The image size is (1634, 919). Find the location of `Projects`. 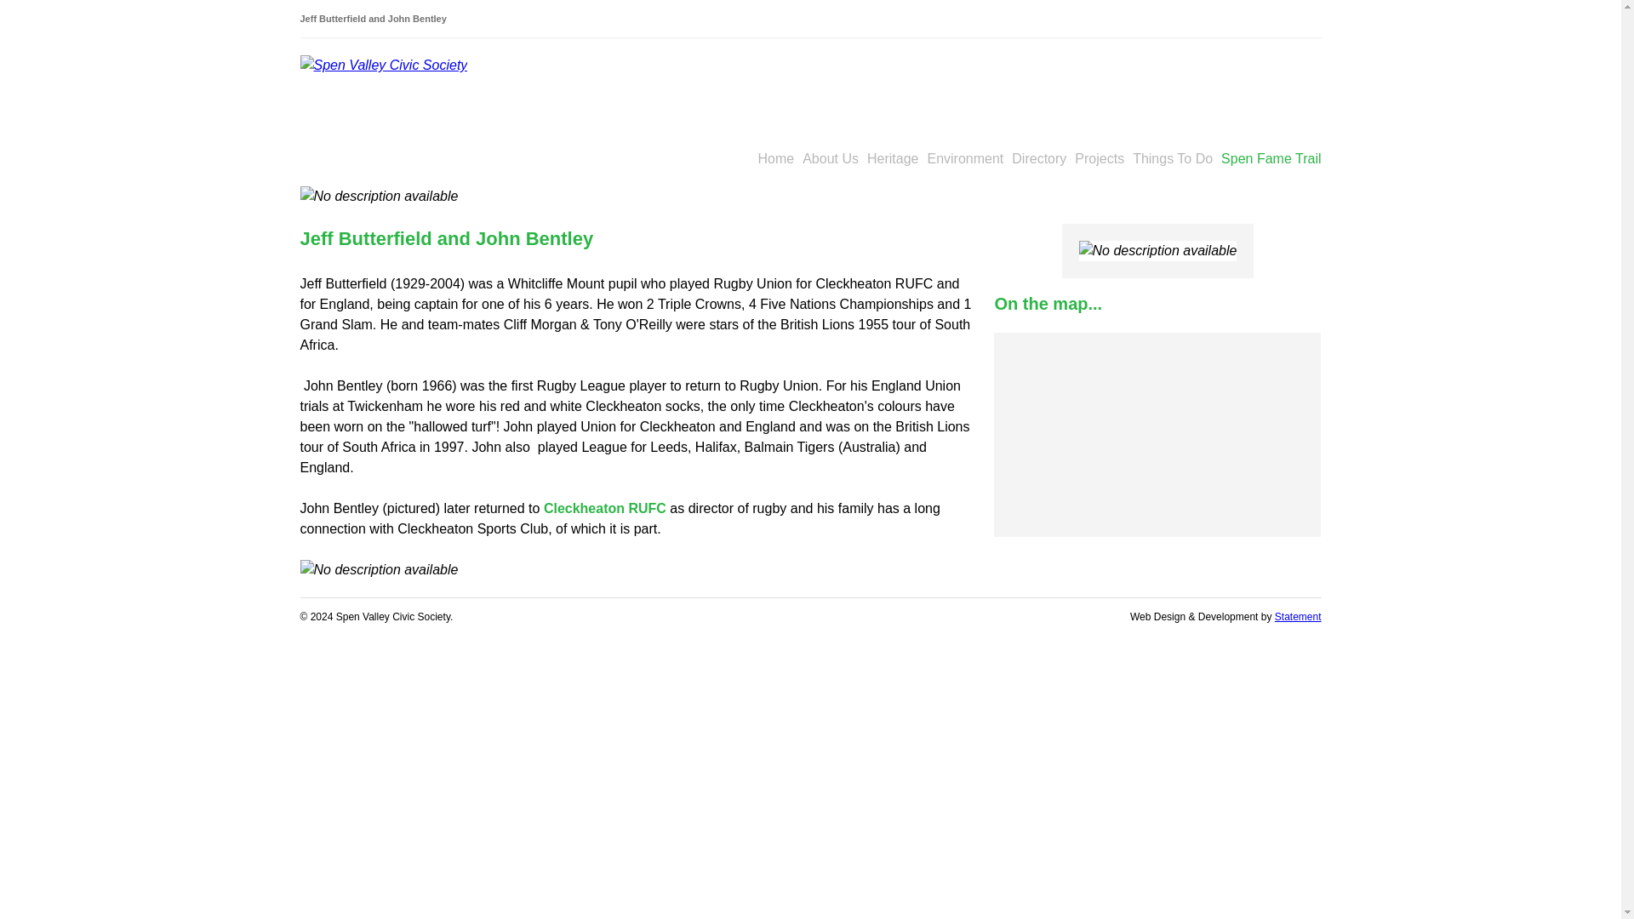

Projects is located at coordinates (1100, 158).